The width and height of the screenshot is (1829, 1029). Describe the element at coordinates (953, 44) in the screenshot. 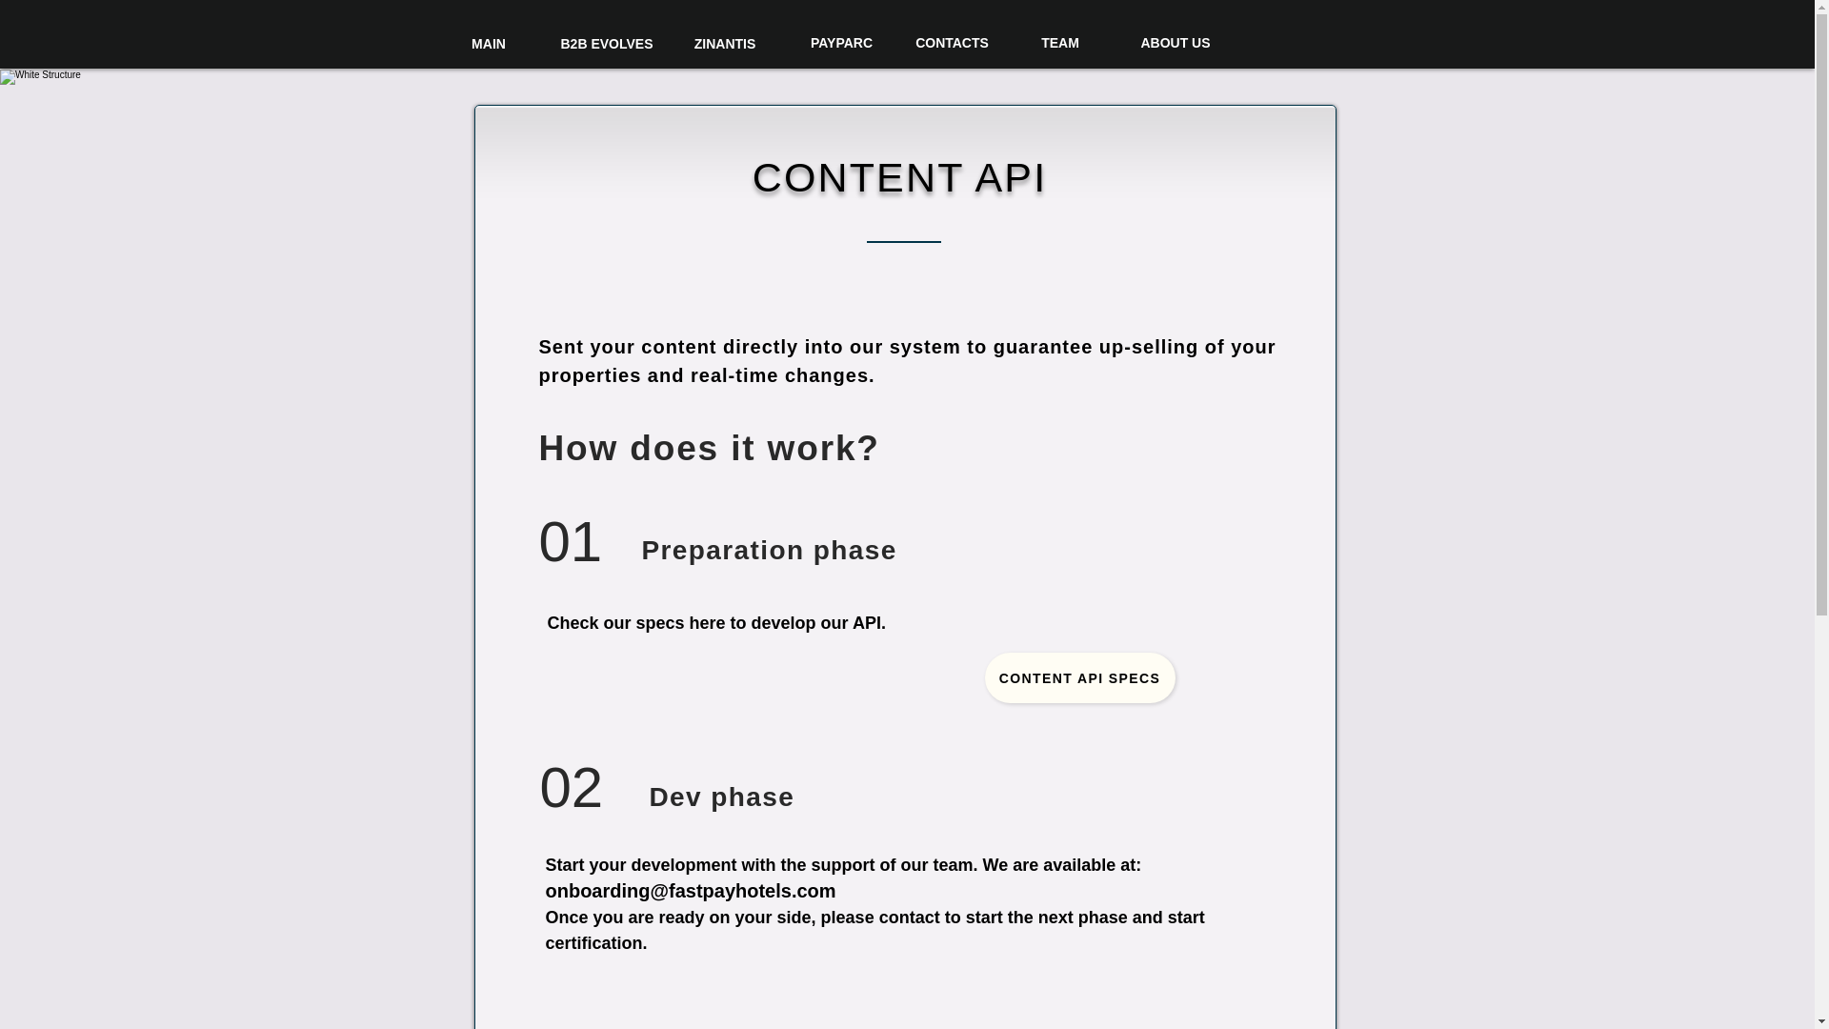

I see `CONTACTS` at that location.